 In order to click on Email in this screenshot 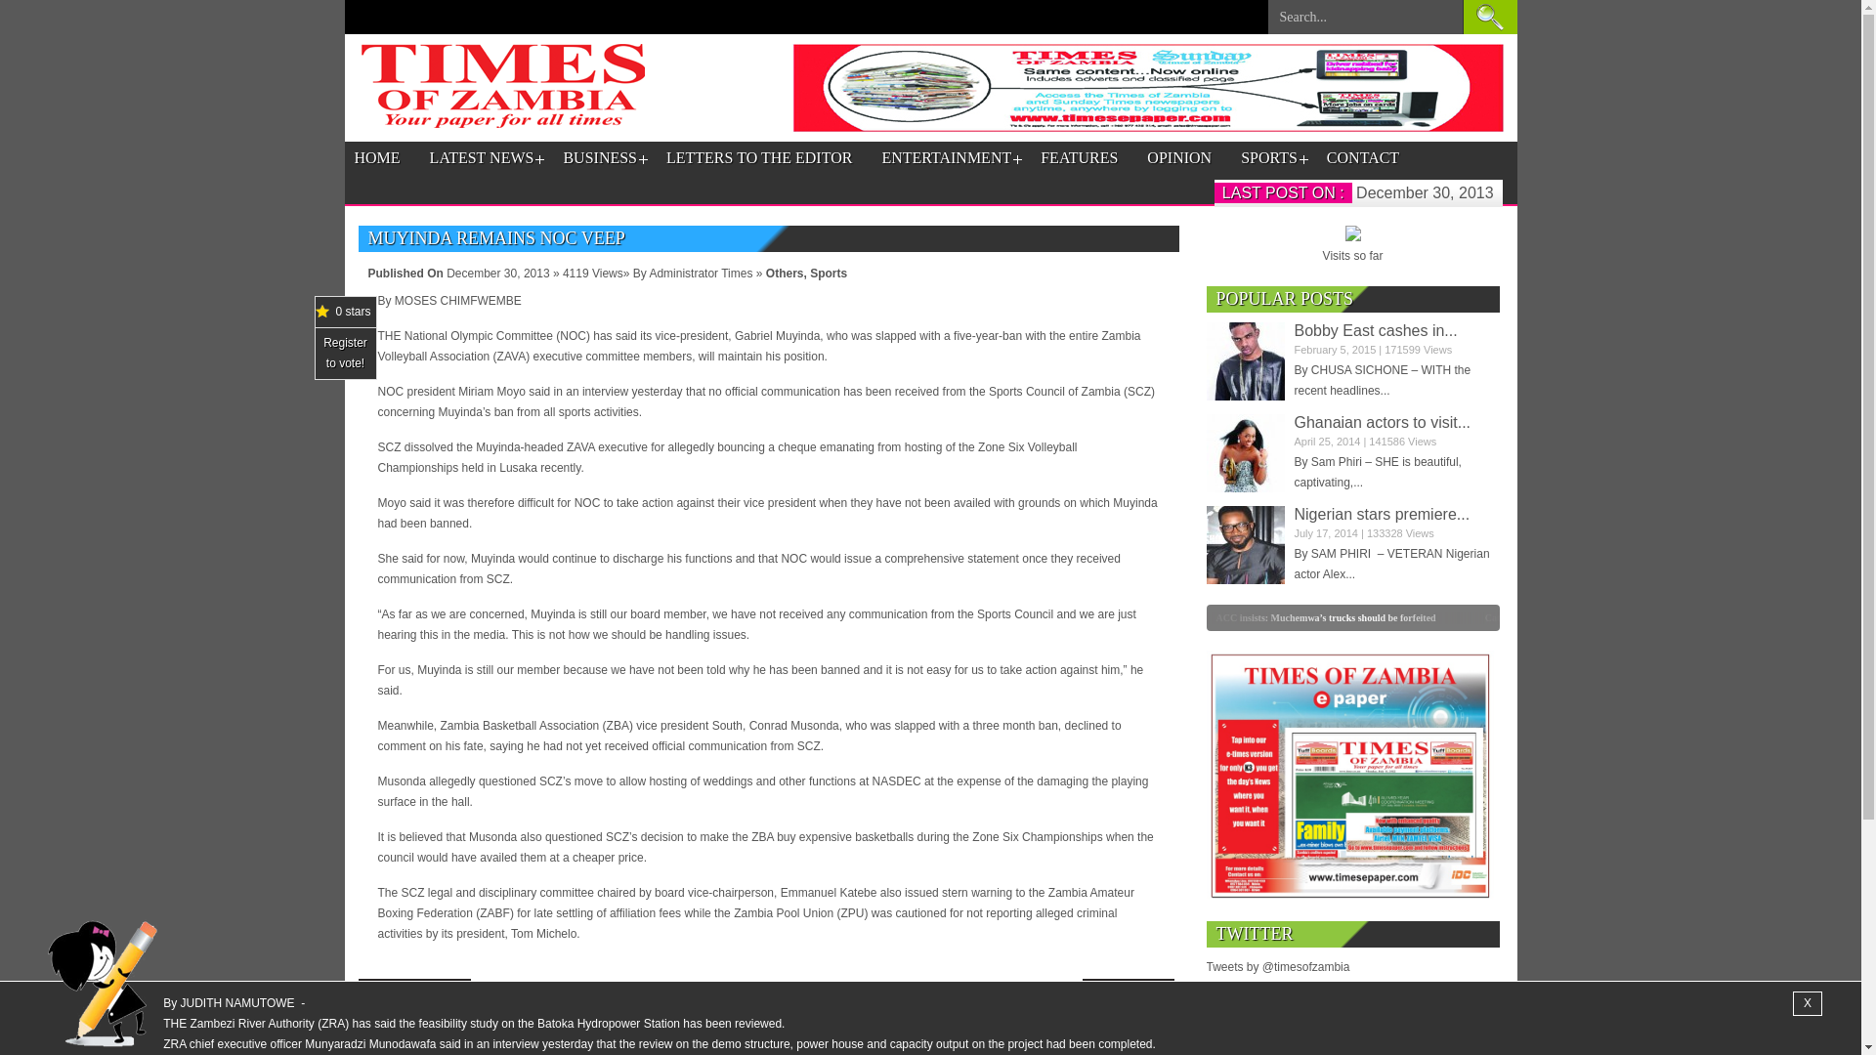, I will do `click(778, 1047)`.